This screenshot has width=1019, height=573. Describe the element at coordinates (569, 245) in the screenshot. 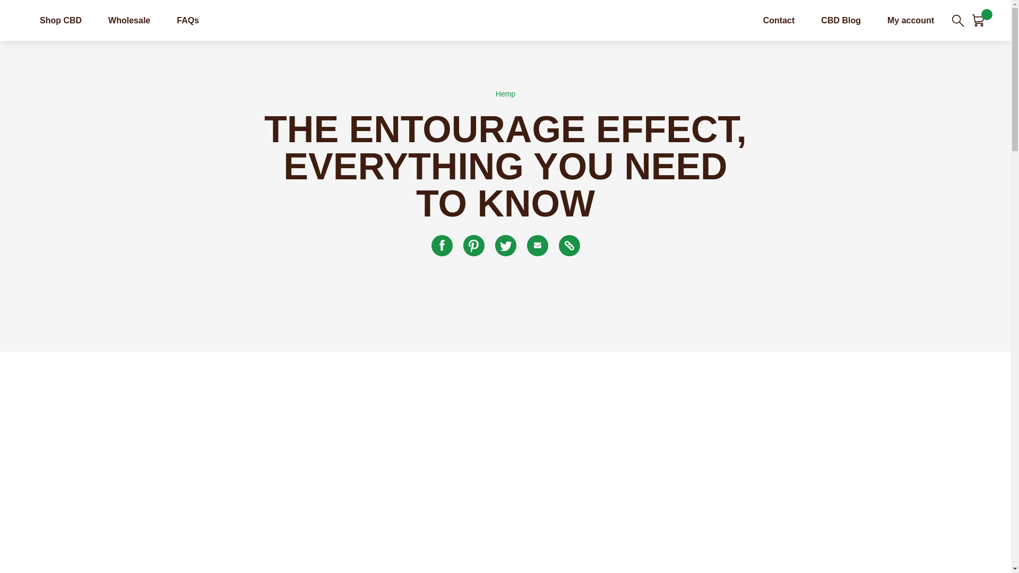

I see `Copy this post to your clipboard` at that location.